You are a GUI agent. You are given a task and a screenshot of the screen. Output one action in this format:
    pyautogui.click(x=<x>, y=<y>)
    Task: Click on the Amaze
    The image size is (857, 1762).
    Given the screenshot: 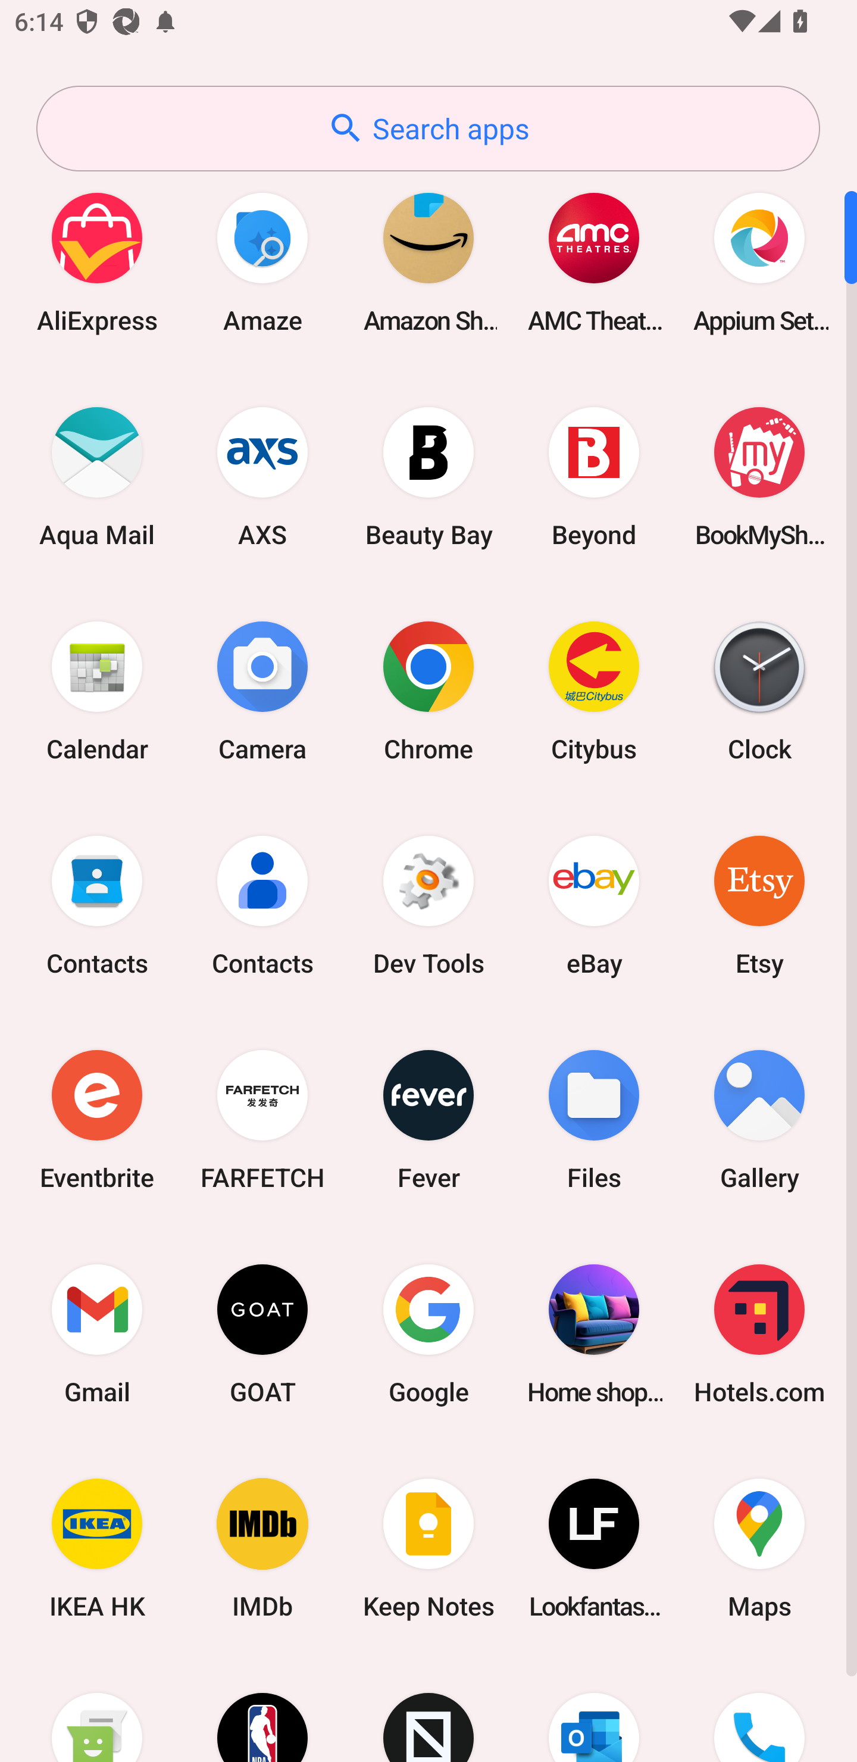 What is the action you would take?
    pyautogui.click(x=262, y=262)
    